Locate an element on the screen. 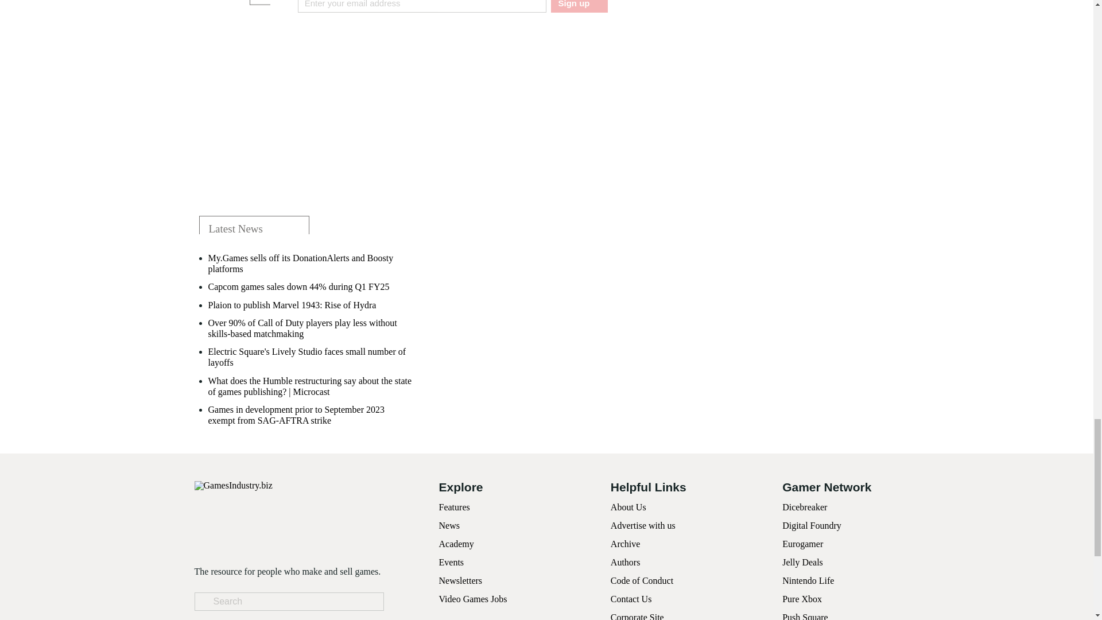 Image resolution: width=1102 pixels, height=620 pixels. Events is located at coordinates (451, 562).